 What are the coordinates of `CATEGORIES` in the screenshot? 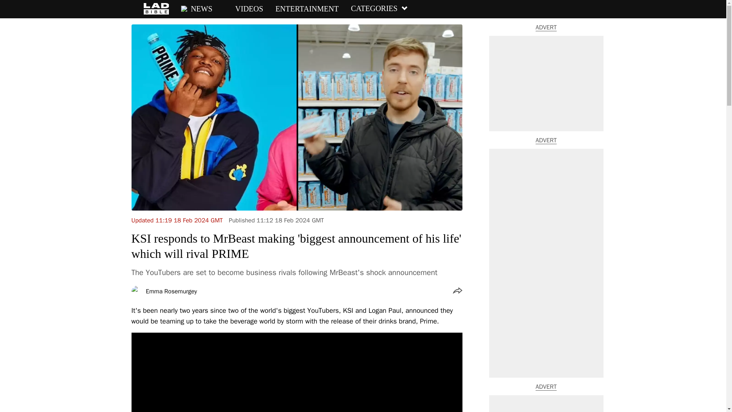 It's located at (379, 9).